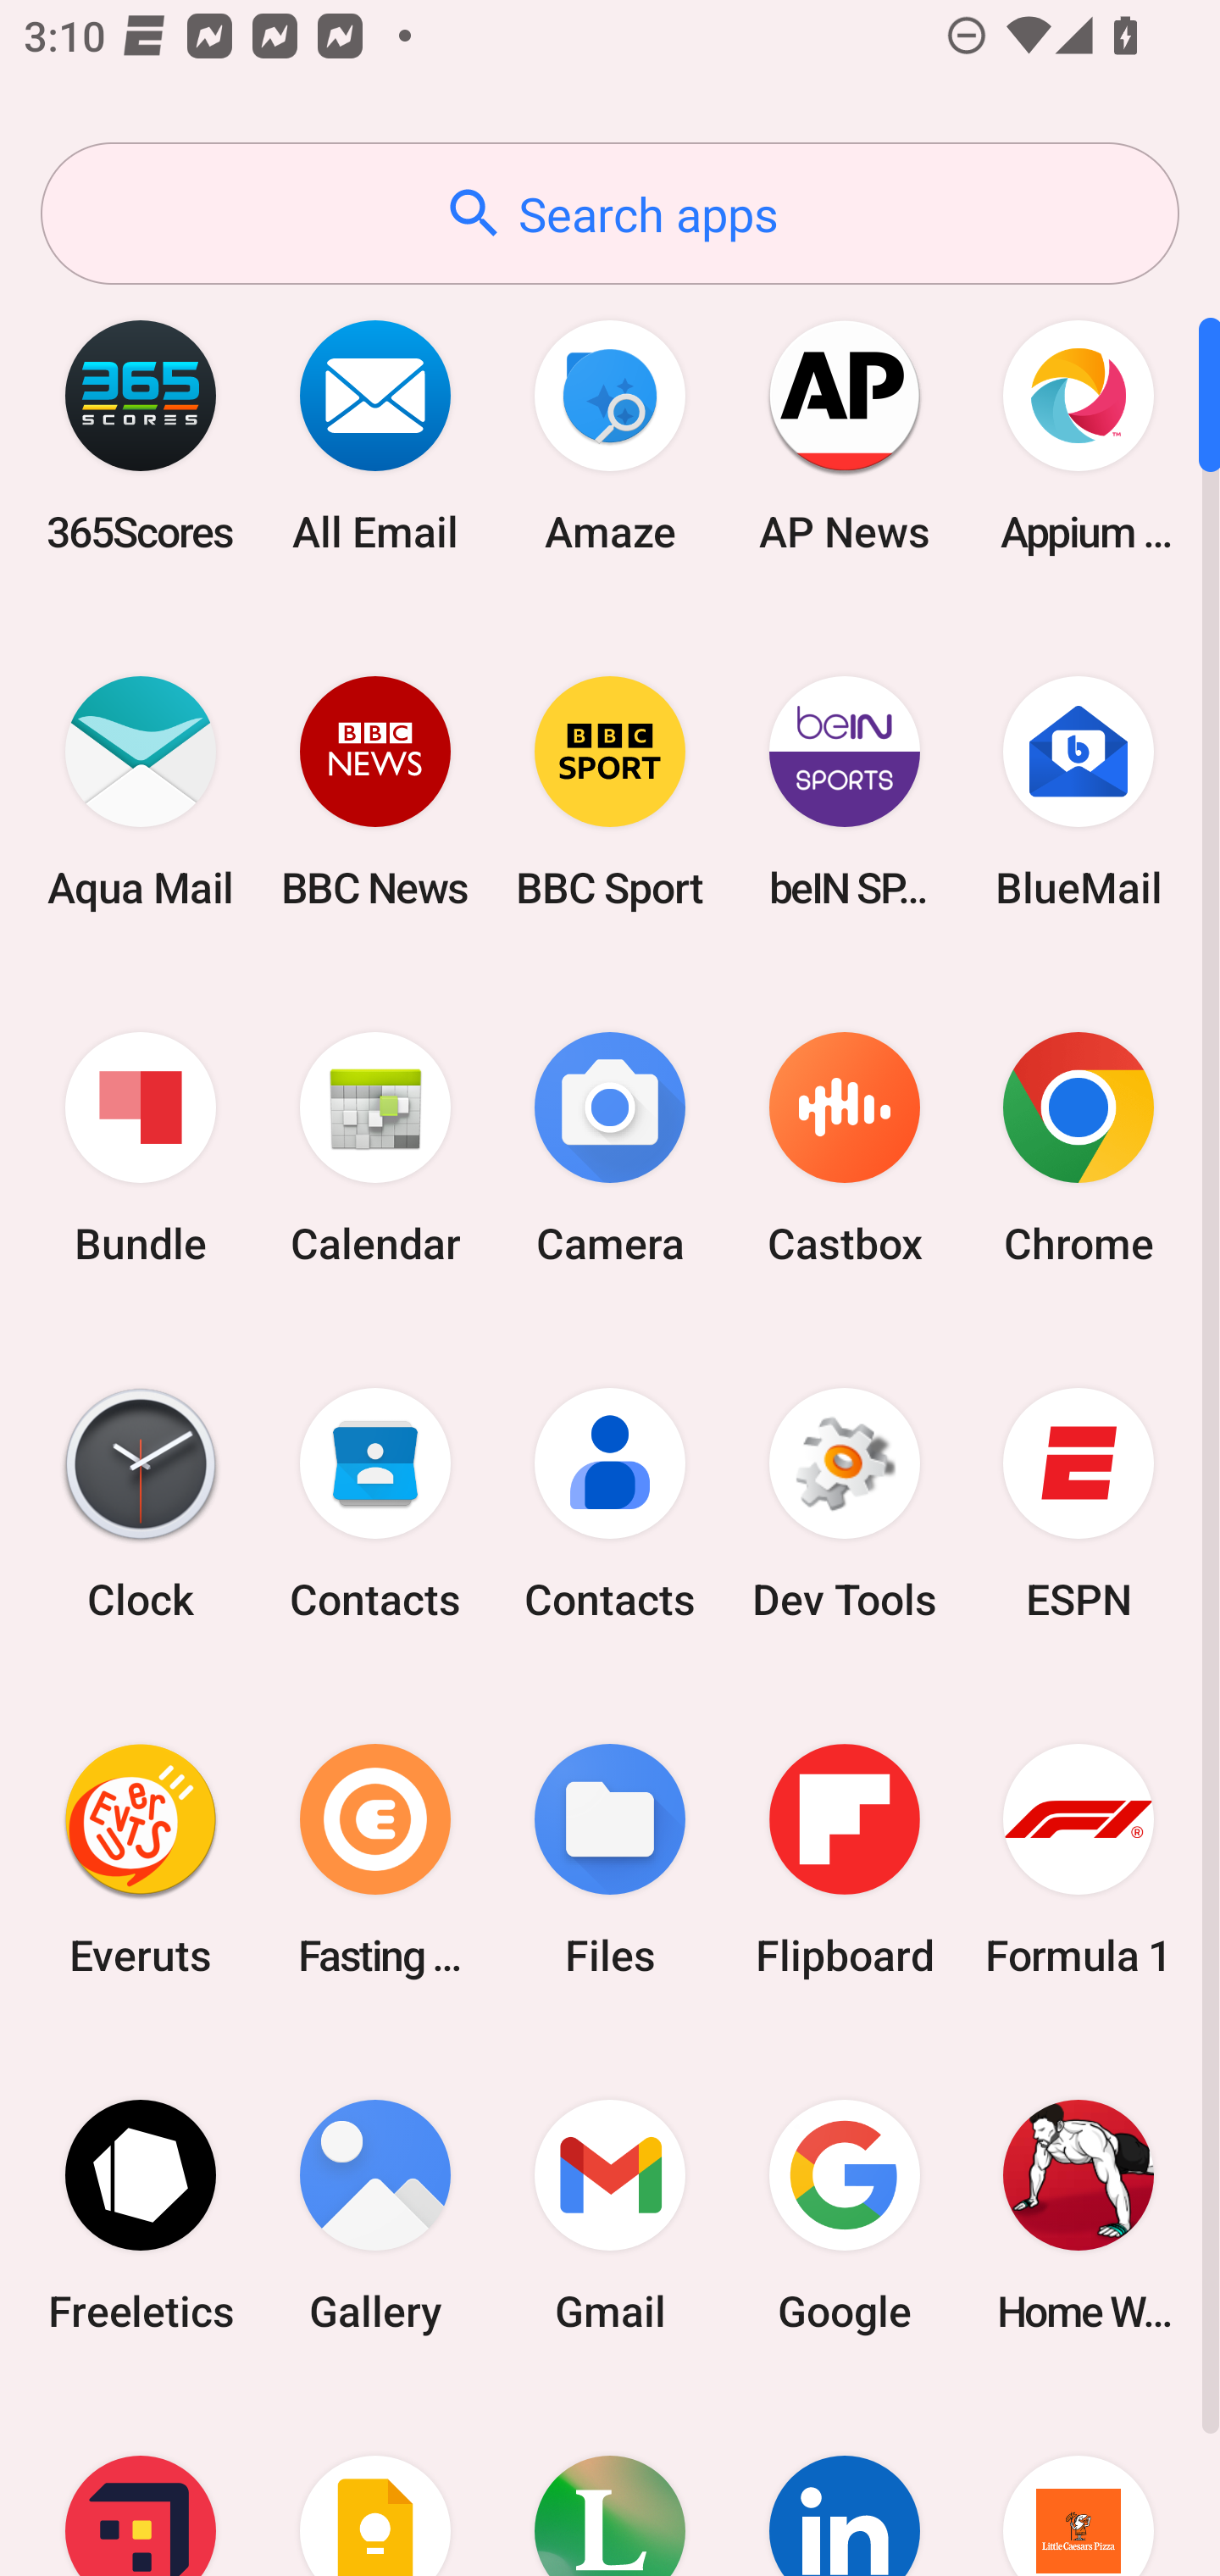 The width and height of the screenshot is (1220, 2576). I want to click on LinkedIn, so click(844, 2484).